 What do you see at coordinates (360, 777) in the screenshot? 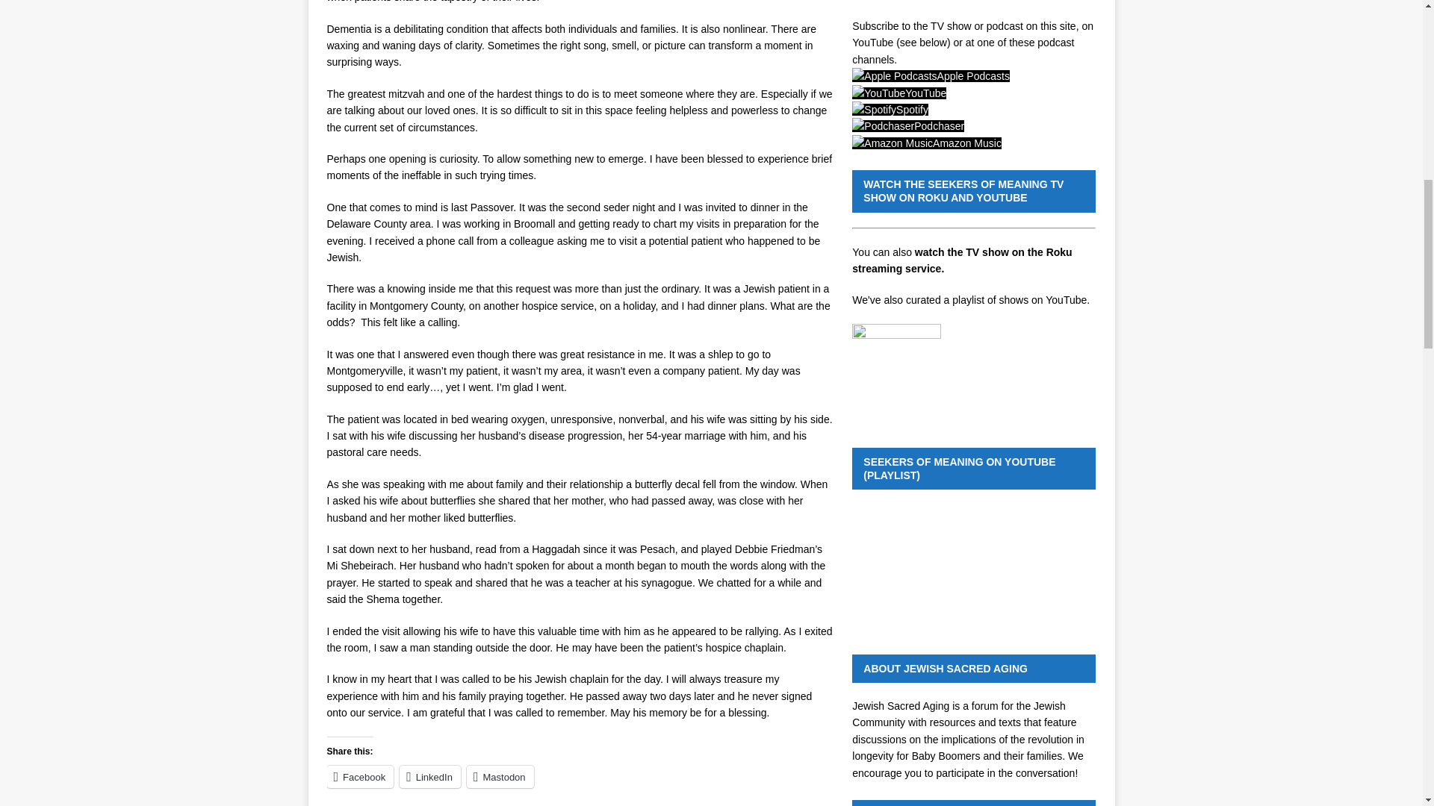
I see `Facebook` at bounding box center [360, 777].